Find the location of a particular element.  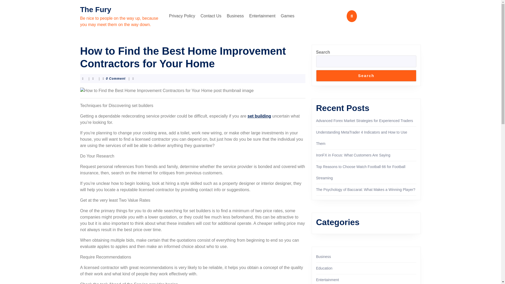

The Psychology of Baccarat: What Makes a Winning Player? is located at coordinates (366, 189).